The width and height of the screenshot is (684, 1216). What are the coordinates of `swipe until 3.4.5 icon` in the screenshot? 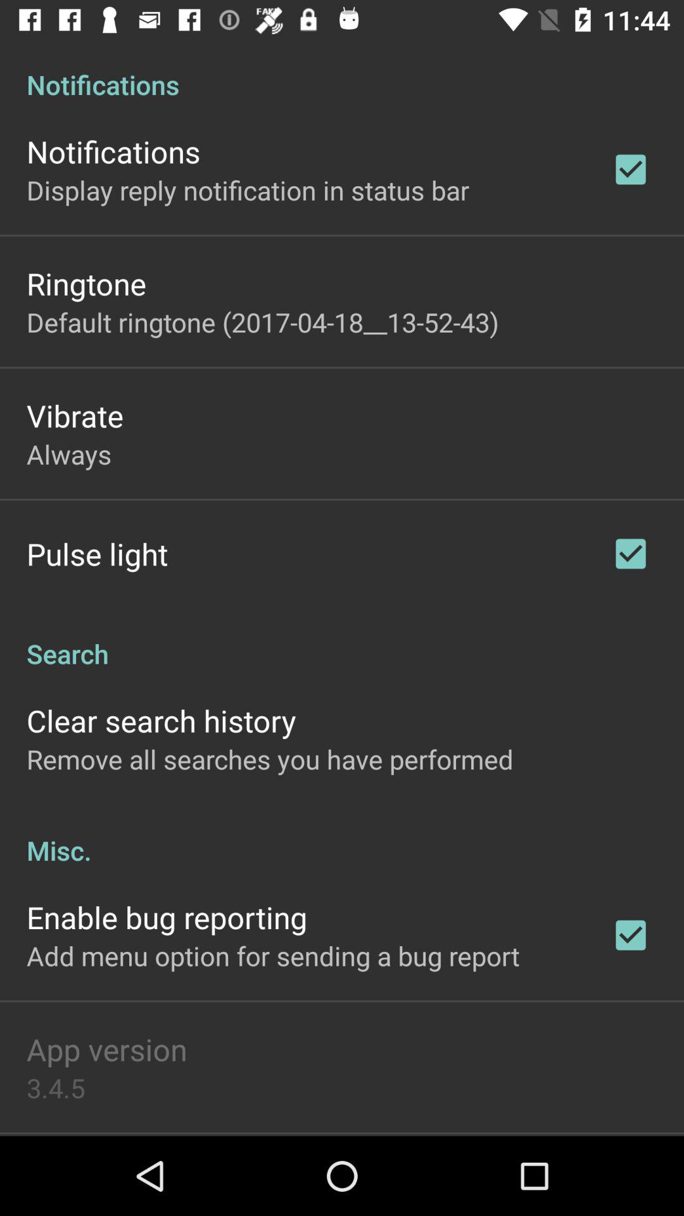 It's located at (56, 1087).